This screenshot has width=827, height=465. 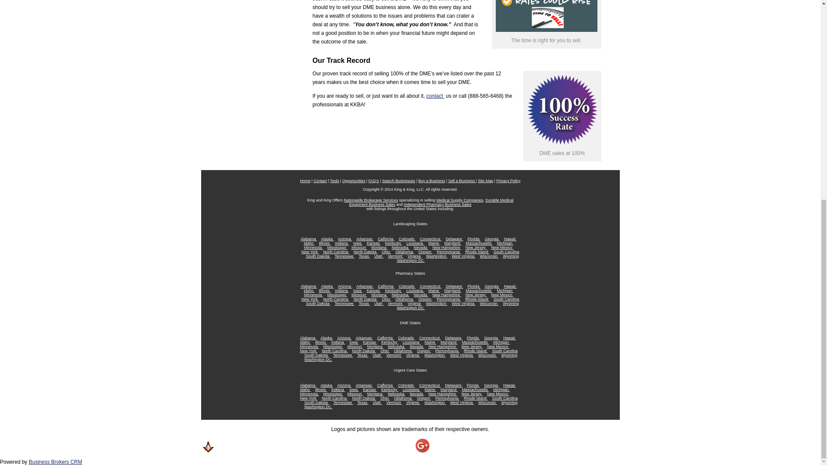 I want to click on Privacy Policy for King and King LLC, so click(x=508, y=181).